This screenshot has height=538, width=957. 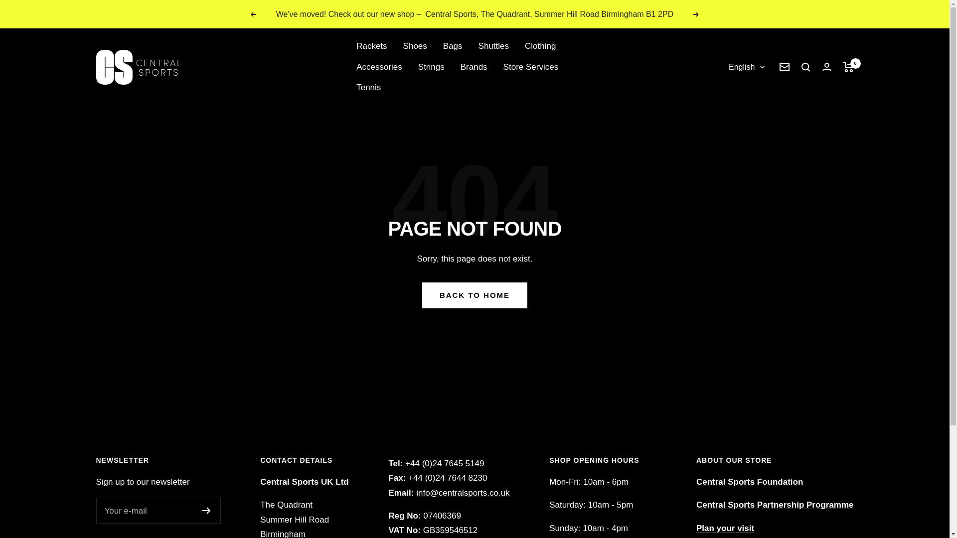 I want to click on 0, so click(x=848, y=67).